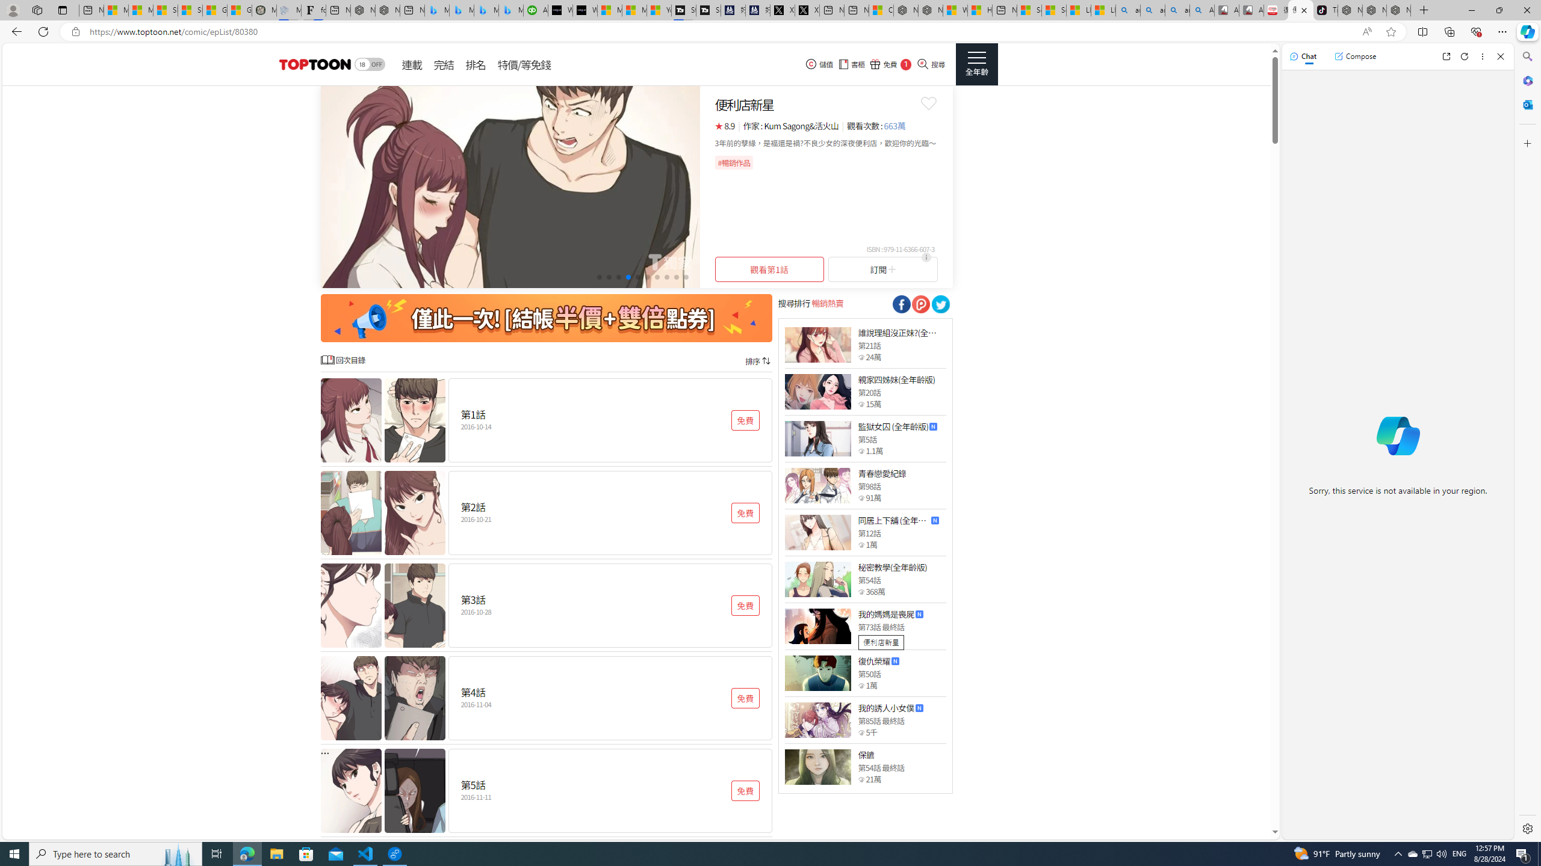  What do you see at coordinates (510, 186) in the screenshot?
I see `Class: swiper-slide swiper-slide-next` at bounding box center [510, 186].